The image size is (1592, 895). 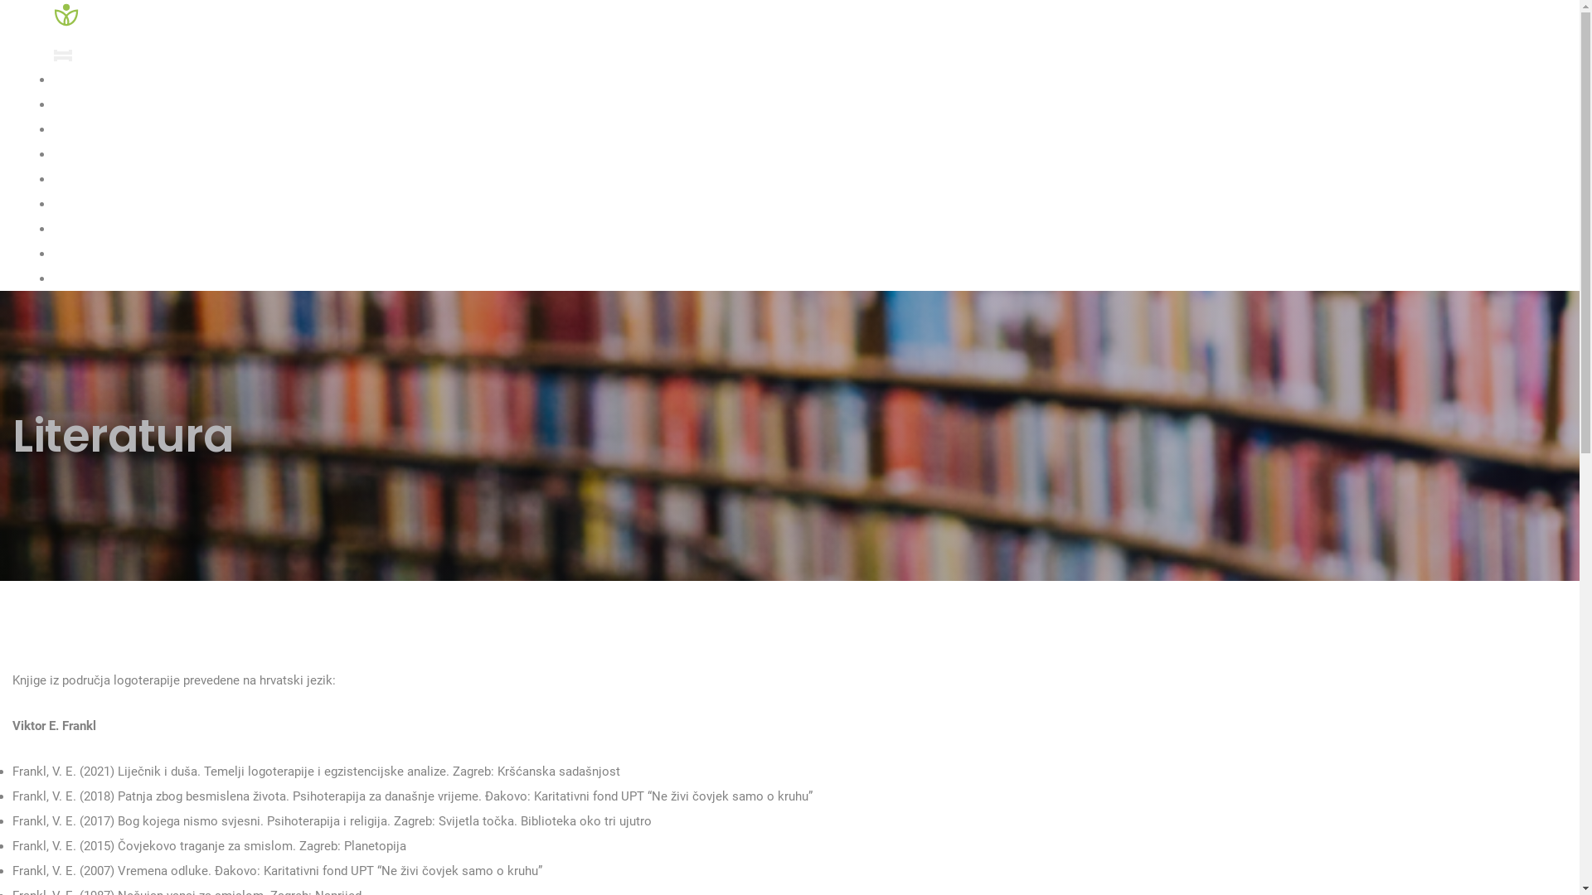 What do you see at coordinates (93, 80) in the screenshot?
I see `O nama` at bounding box center [93, 80].